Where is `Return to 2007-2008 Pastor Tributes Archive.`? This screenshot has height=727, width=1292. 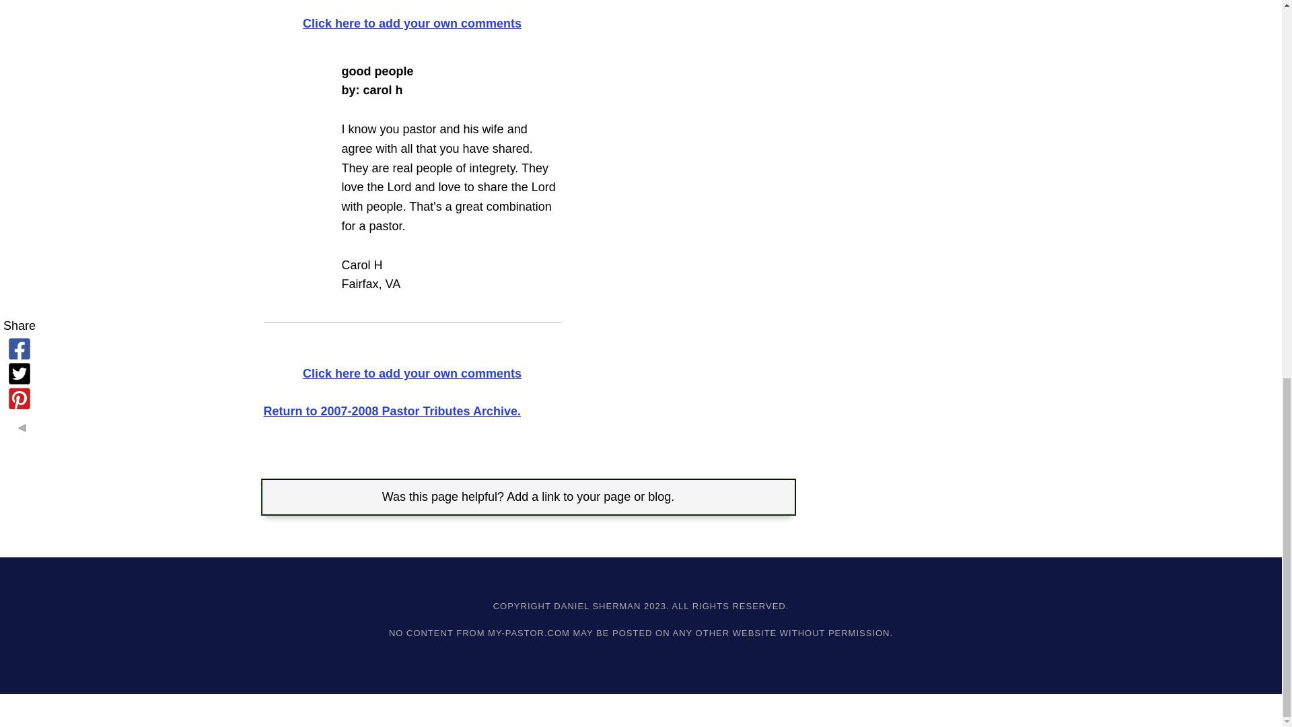
Return to 2007-2008 Pastor Tributes Archive. is located at coordinates (392, 411).